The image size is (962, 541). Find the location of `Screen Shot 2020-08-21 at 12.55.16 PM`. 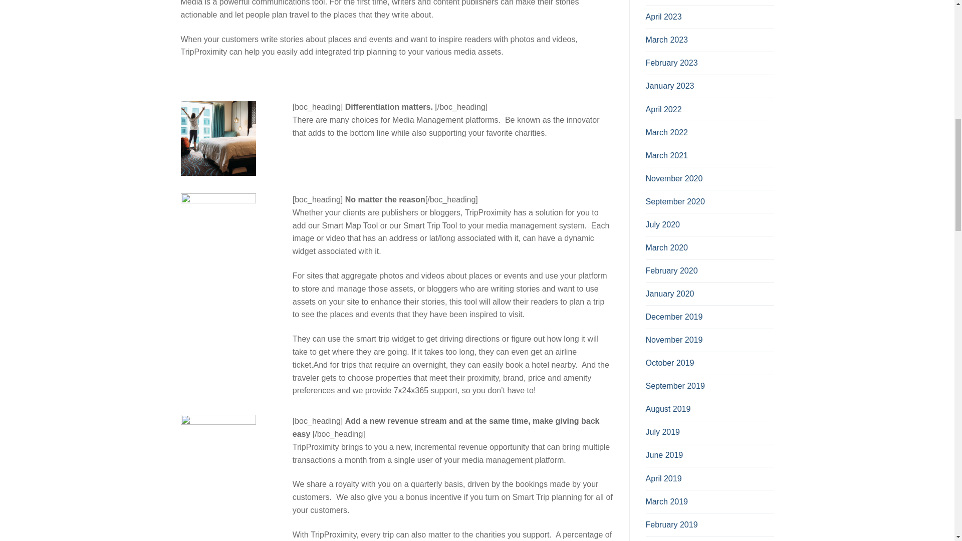

Screen Shot 2020-08-21 at 12.55.16 PM is located at coordinates (218, 230).